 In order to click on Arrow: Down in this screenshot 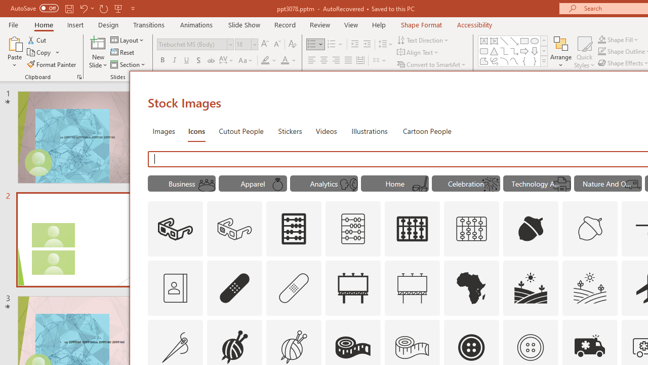, I will do `click(535, 51)`.